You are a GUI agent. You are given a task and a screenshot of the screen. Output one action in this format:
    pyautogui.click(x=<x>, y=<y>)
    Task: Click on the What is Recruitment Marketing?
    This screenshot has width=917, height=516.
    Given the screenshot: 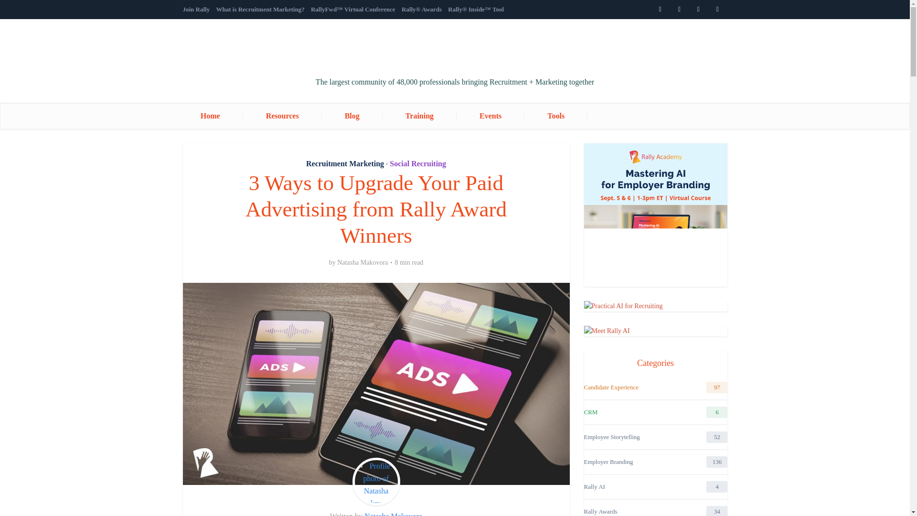 What is the action you would take?
    pyautogui.click(x=260, y=9)
    